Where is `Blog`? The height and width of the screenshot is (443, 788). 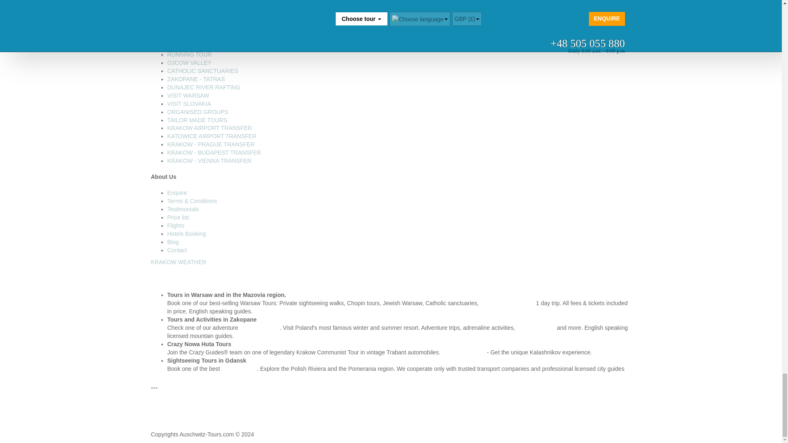 Blog is located at coordinates (173, 242).